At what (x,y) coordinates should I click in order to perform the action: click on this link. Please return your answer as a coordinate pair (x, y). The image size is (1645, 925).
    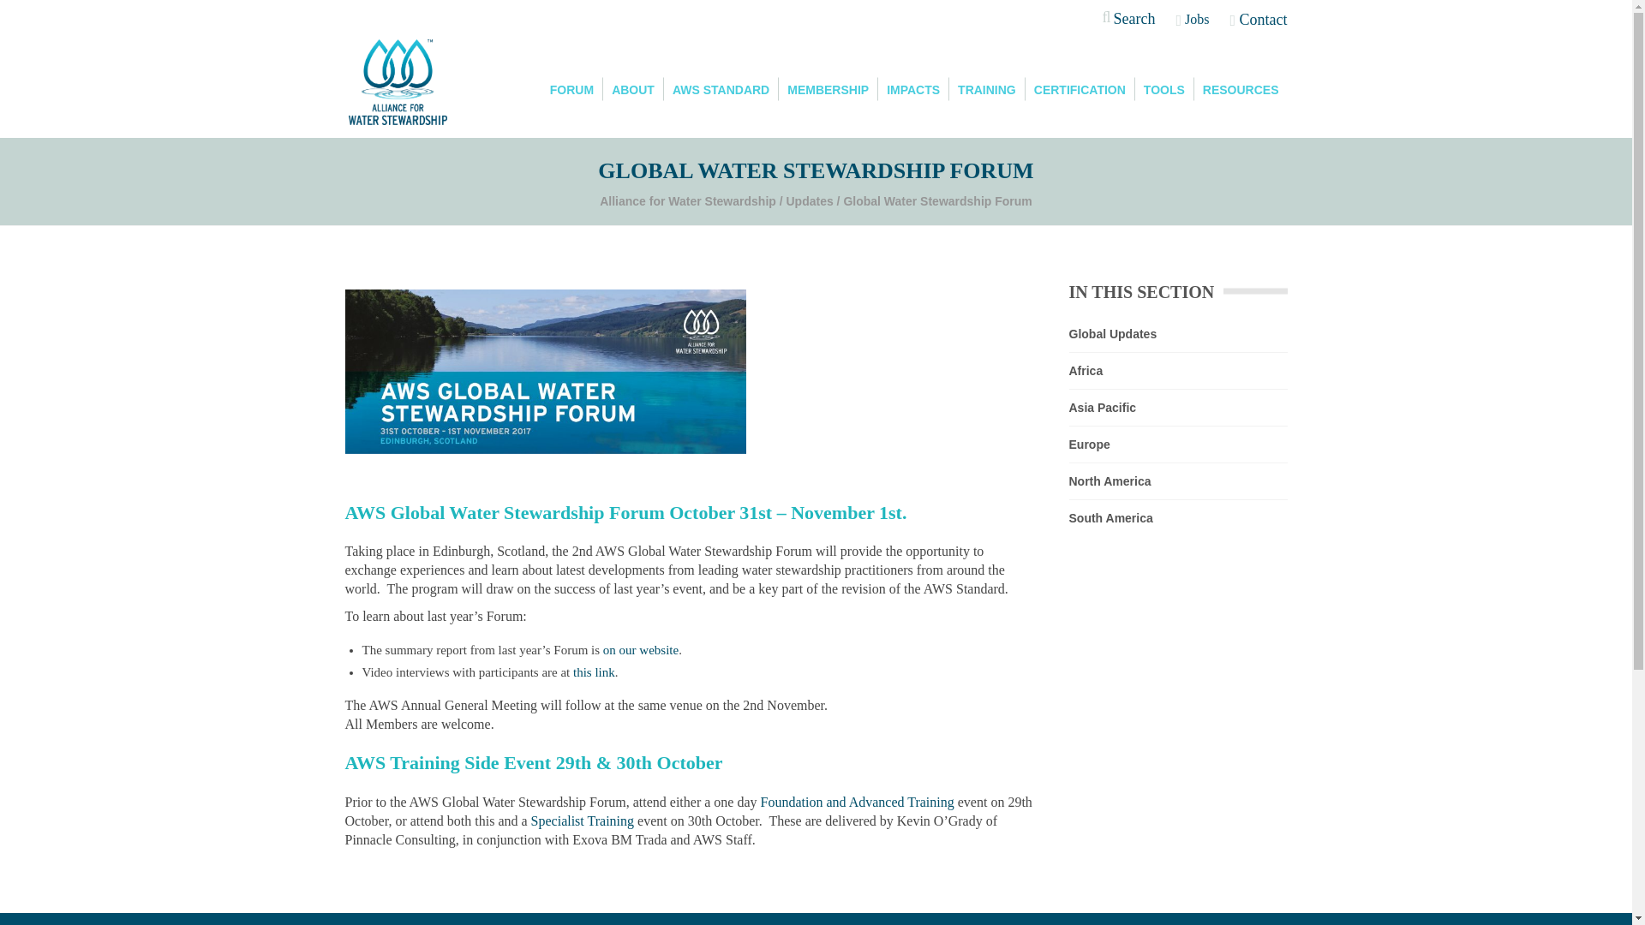
    Looking at the image, I should click on (594, 671).